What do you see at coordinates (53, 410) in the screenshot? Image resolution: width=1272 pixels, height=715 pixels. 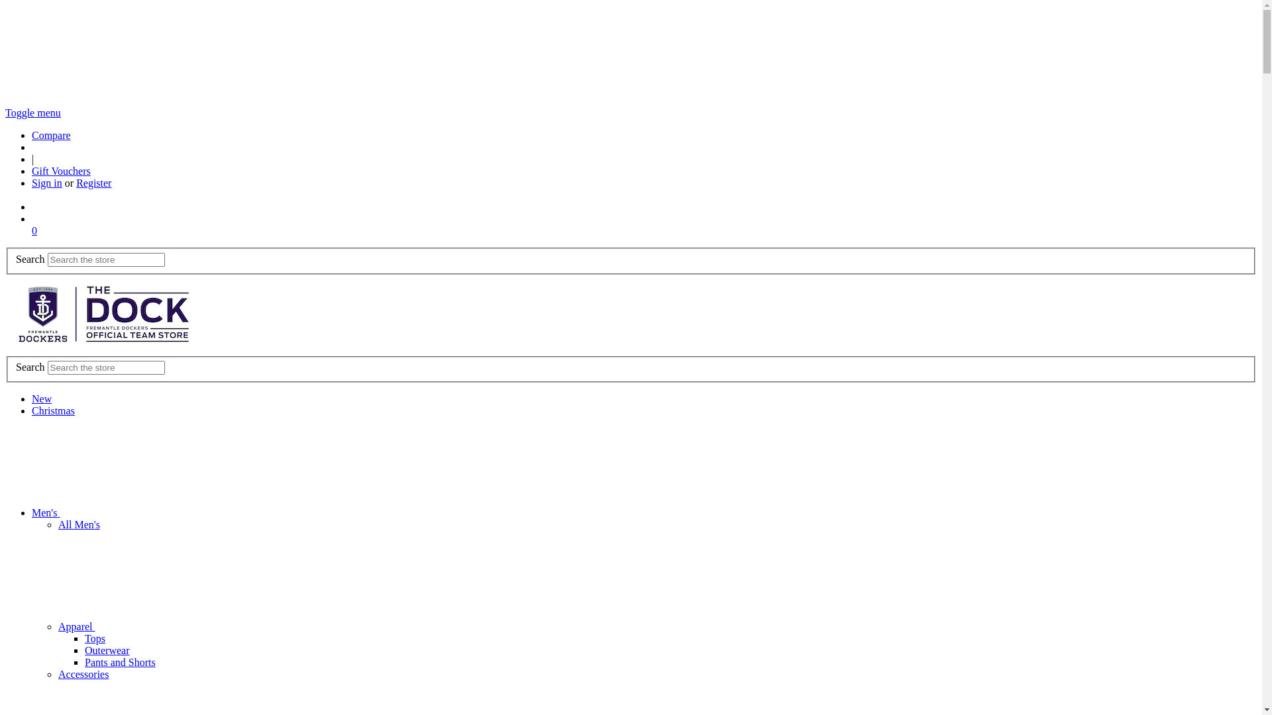 I see `Christmas` at bounding box center [53, 410].